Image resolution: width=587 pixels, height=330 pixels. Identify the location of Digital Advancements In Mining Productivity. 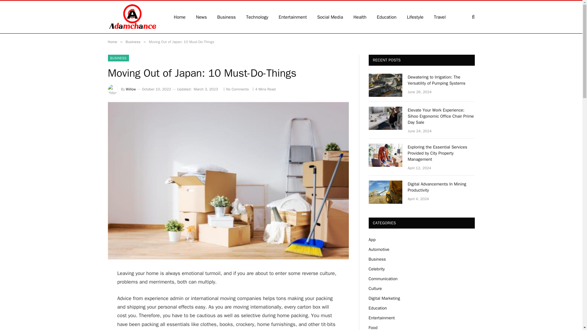
(385, 192).